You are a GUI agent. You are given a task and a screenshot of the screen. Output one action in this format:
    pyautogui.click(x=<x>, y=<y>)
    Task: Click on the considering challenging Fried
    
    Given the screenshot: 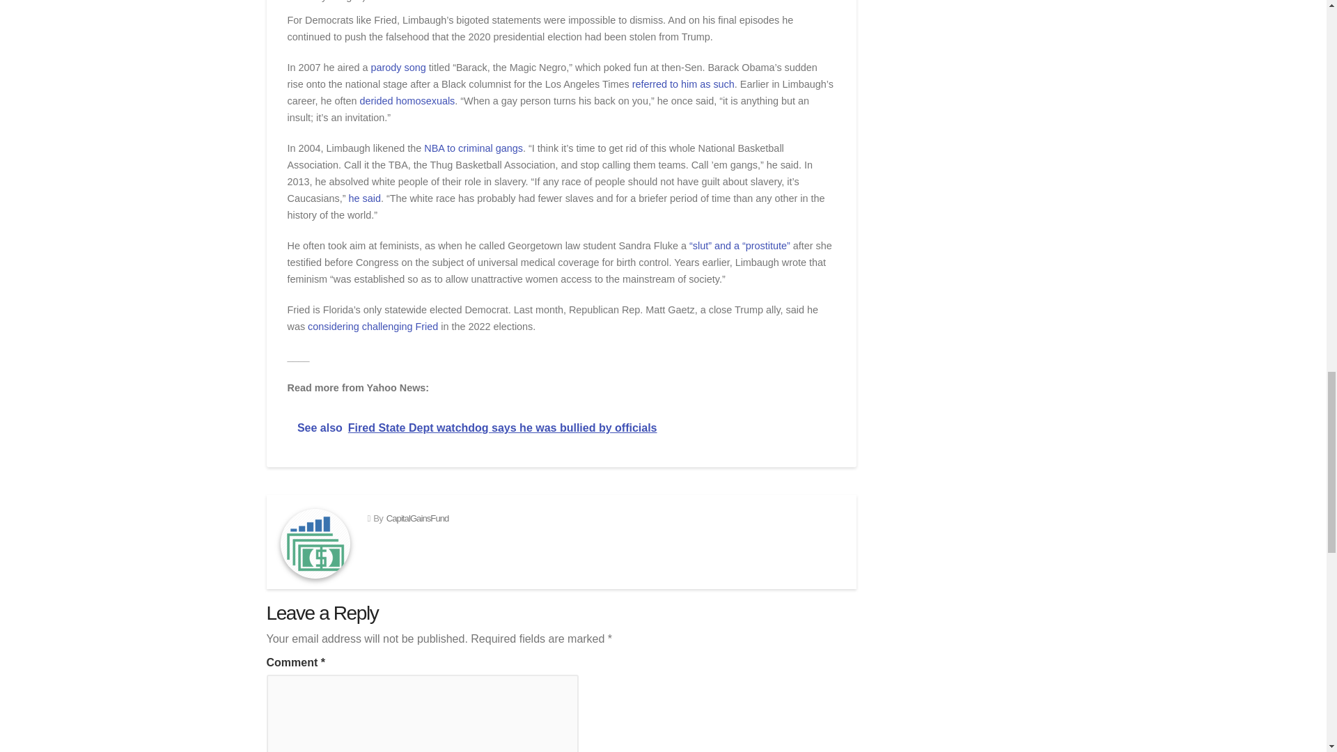 What is the action you would take?
    pyautogui.click(x=373, y=327)
    